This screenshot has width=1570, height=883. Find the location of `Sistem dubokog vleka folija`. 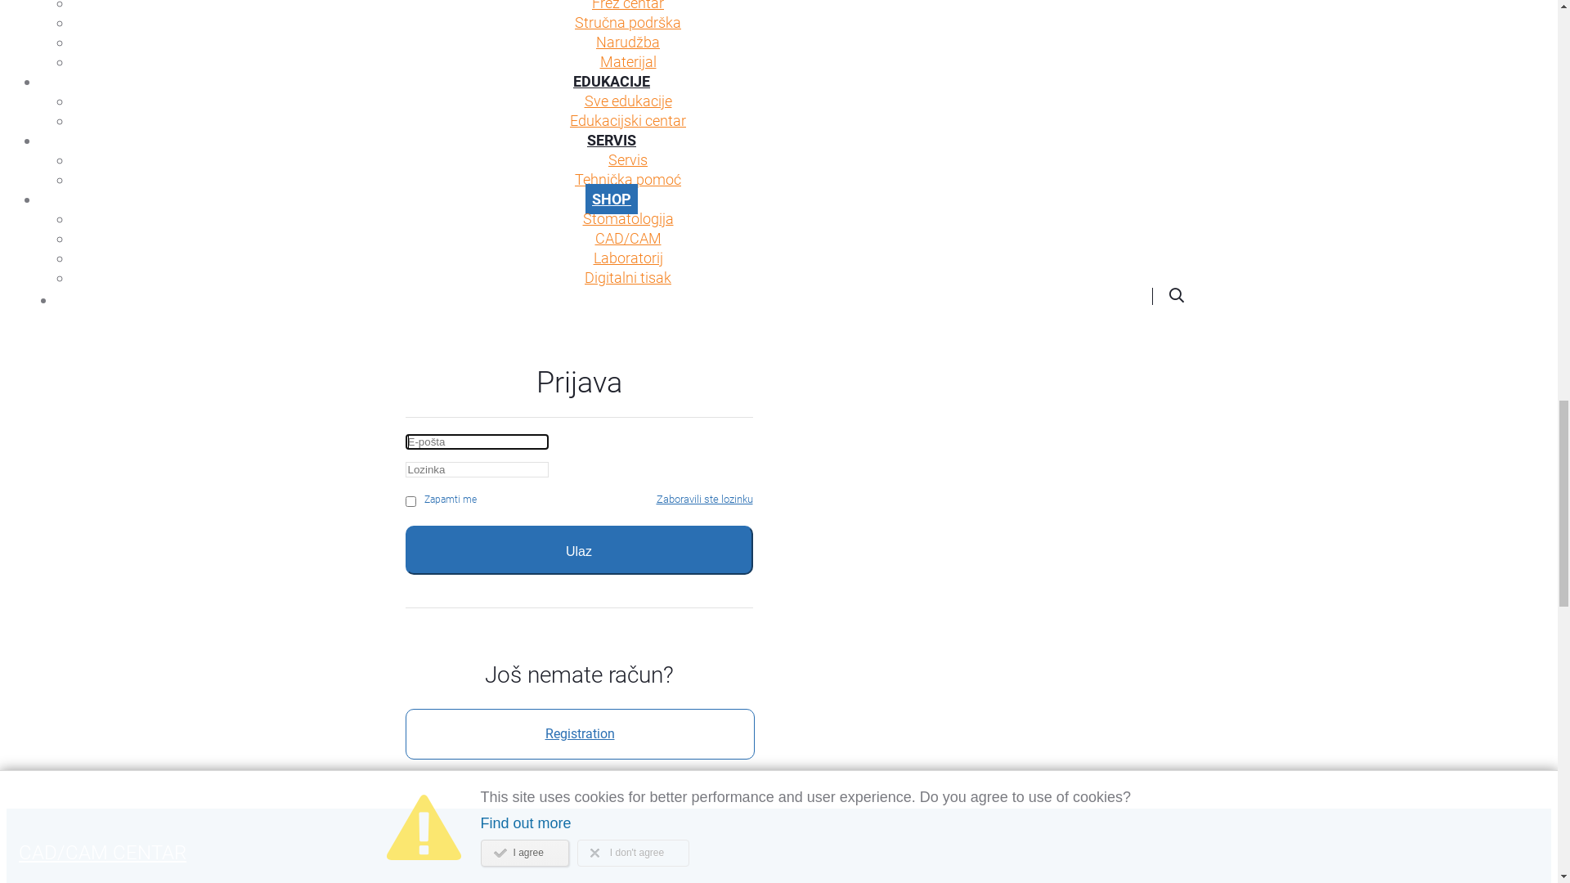

Sistem dubokog vleka folija is located at coordinates (628, 471).